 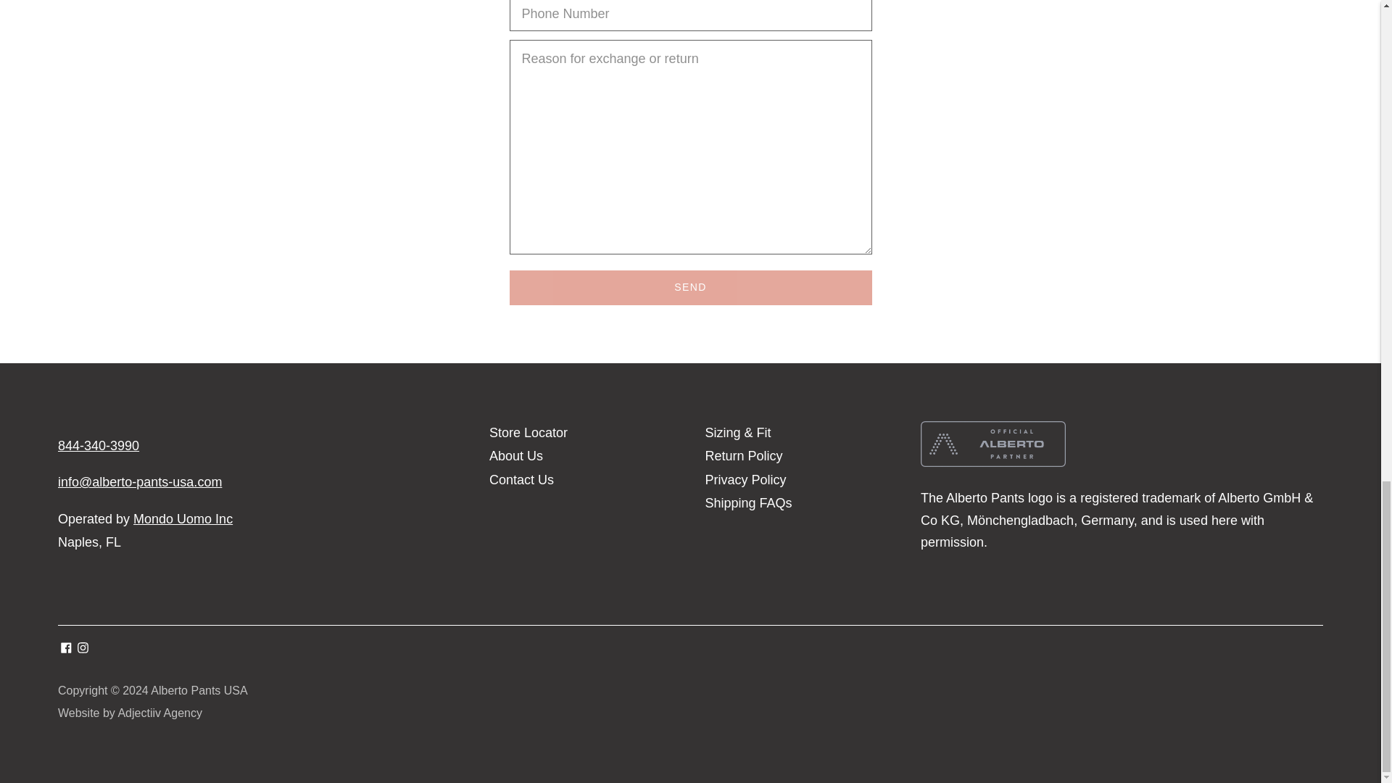 What do you see at coordinates (67, 648) in the screenshot?
I see `Alberto-pants-USA on Facebook` at bounding box center [67, 648].